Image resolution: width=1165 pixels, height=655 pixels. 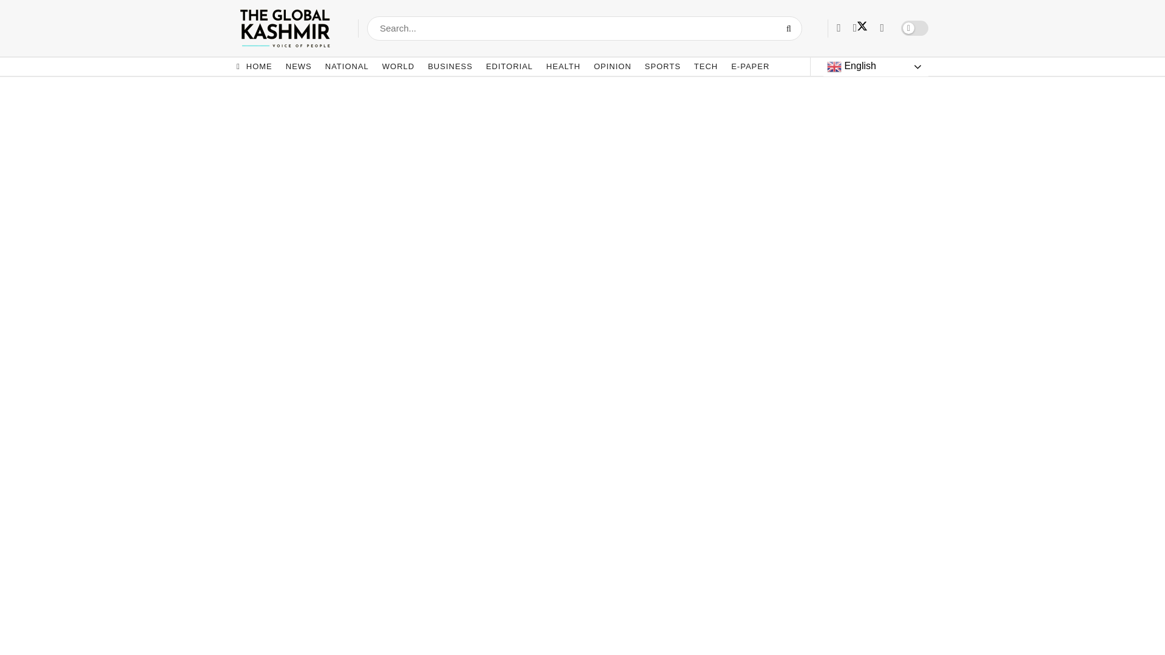 What do you see at coordinates (299, 67) in the screenshot?
I see `NEWS` at bounding box center [299, 67].